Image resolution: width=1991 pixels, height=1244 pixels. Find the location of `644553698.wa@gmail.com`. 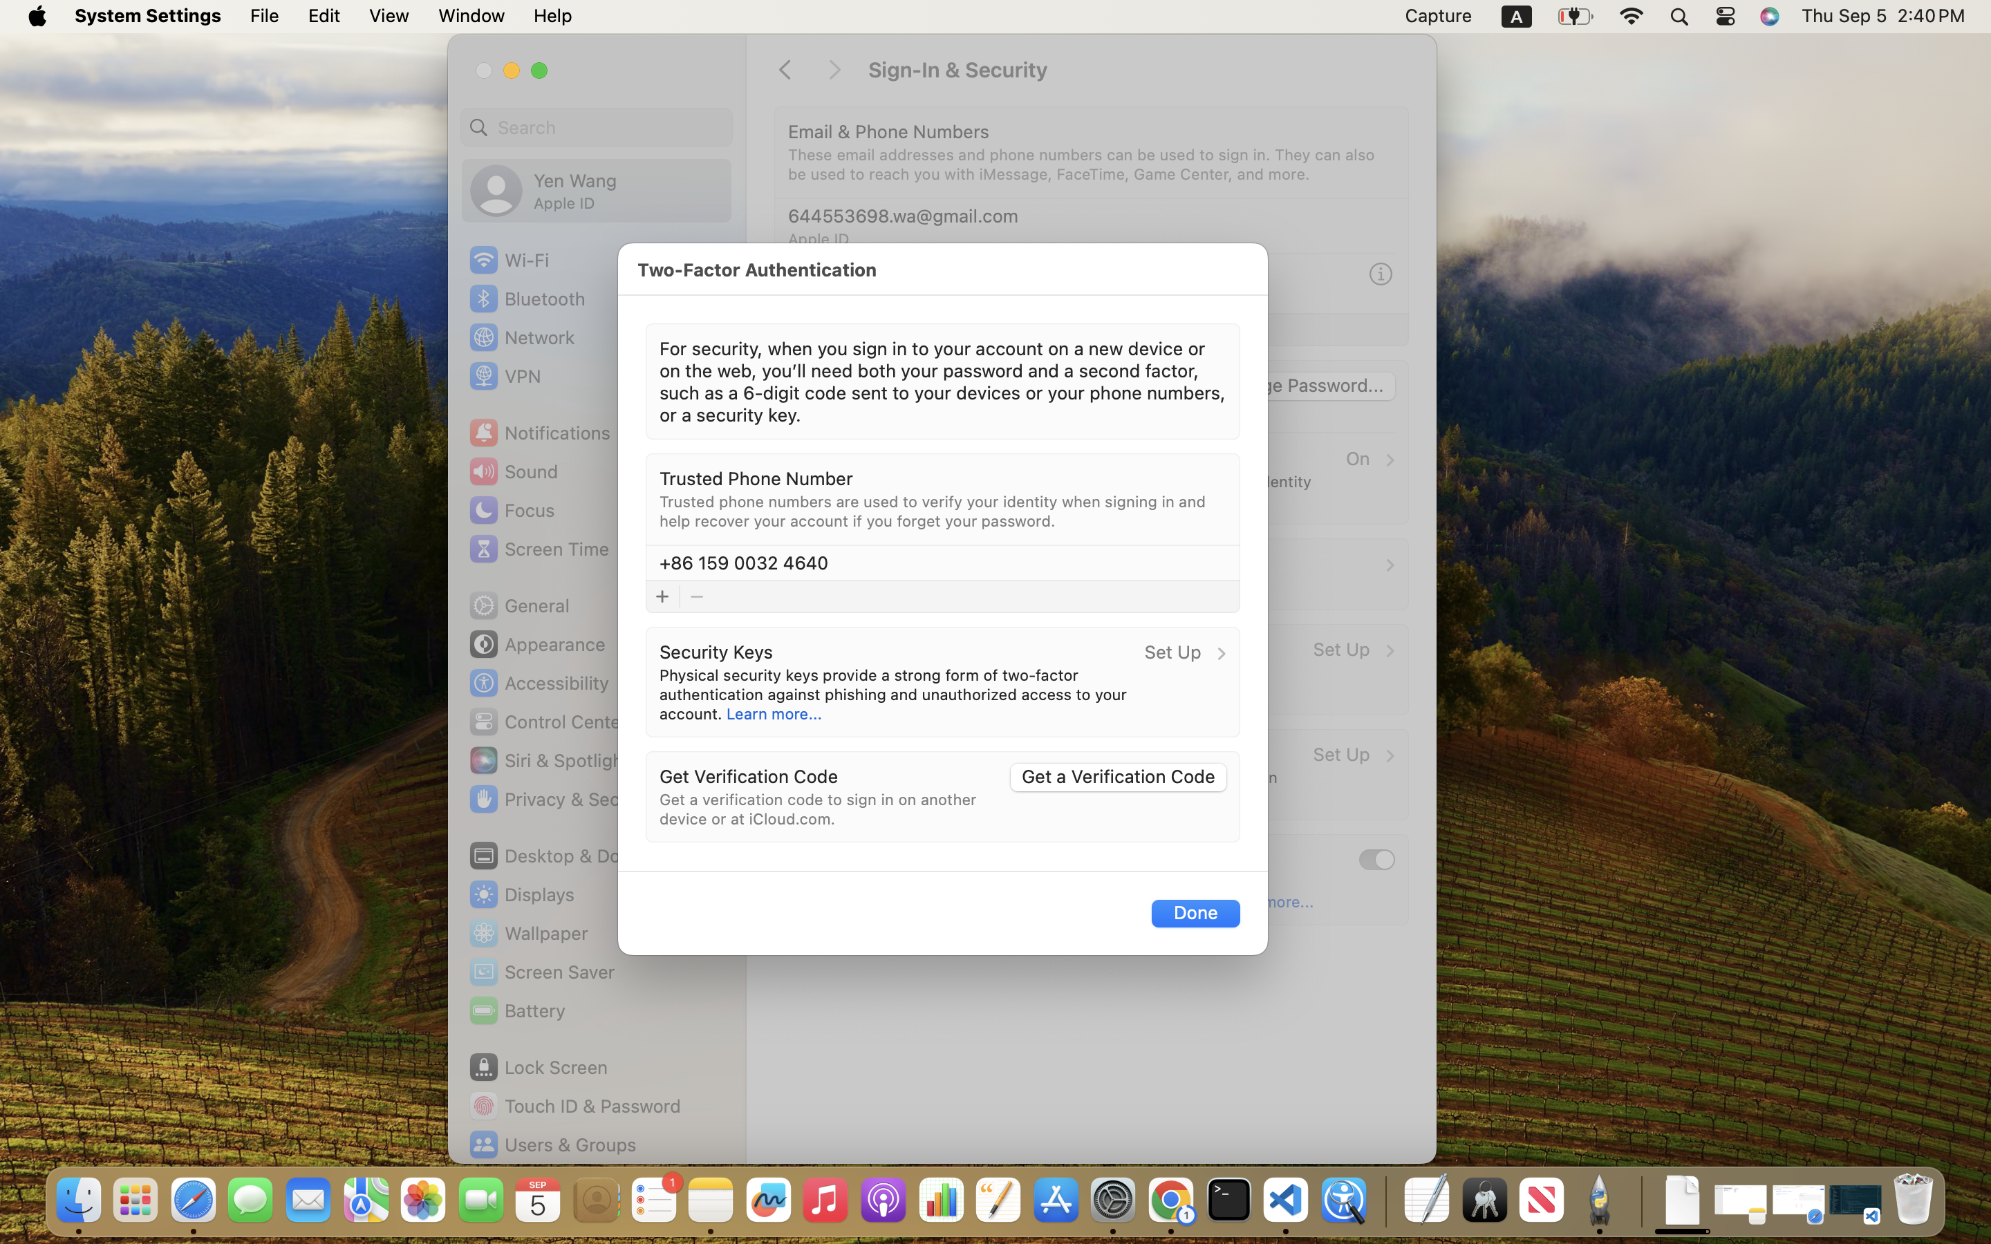

644553698.wa@gmail.com is located at coordinates (903, 216).